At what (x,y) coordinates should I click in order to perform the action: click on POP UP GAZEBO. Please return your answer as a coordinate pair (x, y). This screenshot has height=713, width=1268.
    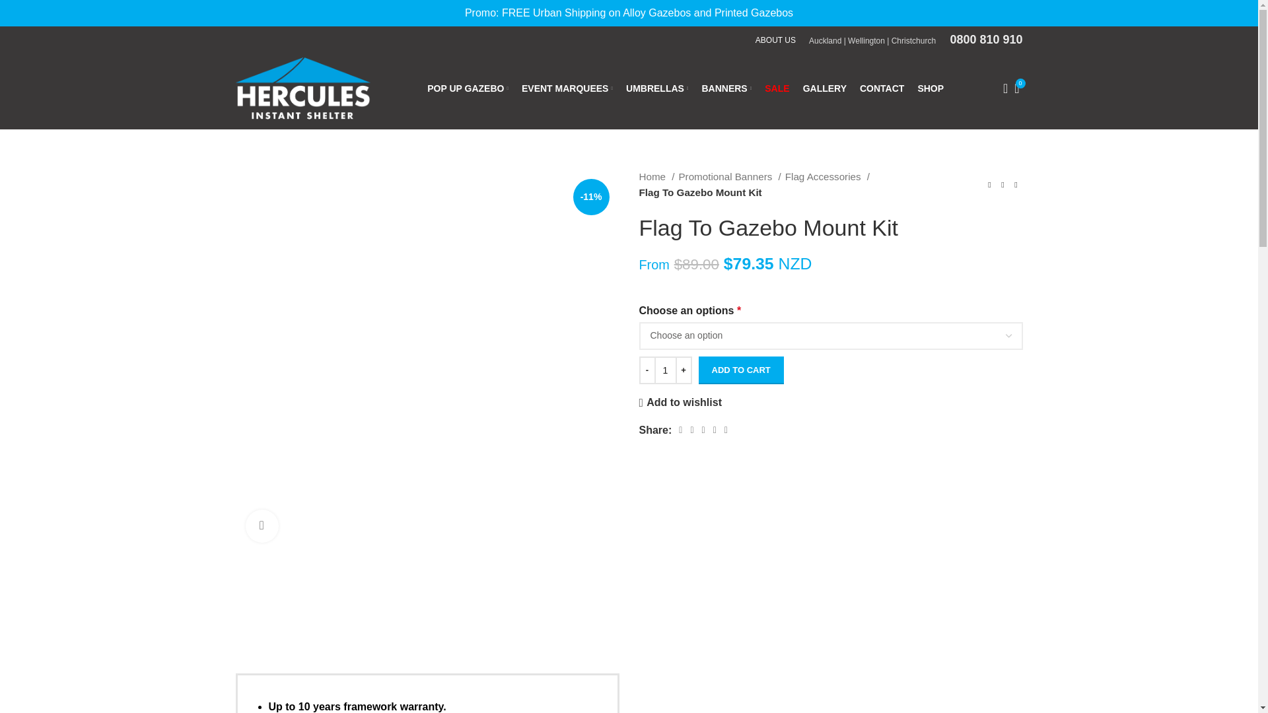
    Looking at the image, I should click on (468, 88).